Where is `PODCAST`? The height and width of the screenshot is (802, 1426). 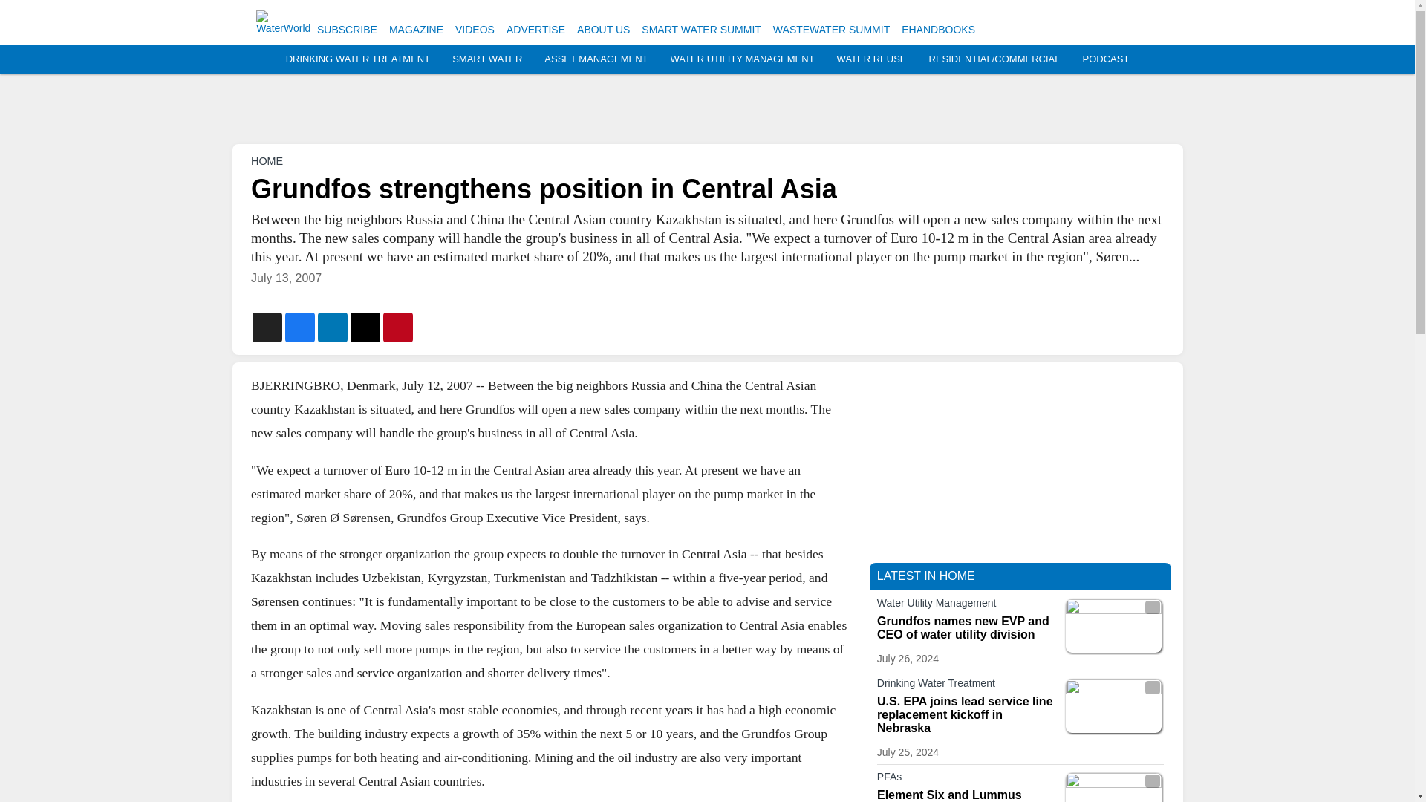 PODCAST is located at coordinates (1105, 59).